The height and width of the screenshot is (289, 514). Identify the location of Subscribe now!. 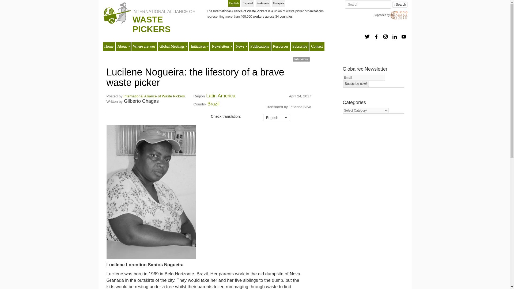
(356, 74).